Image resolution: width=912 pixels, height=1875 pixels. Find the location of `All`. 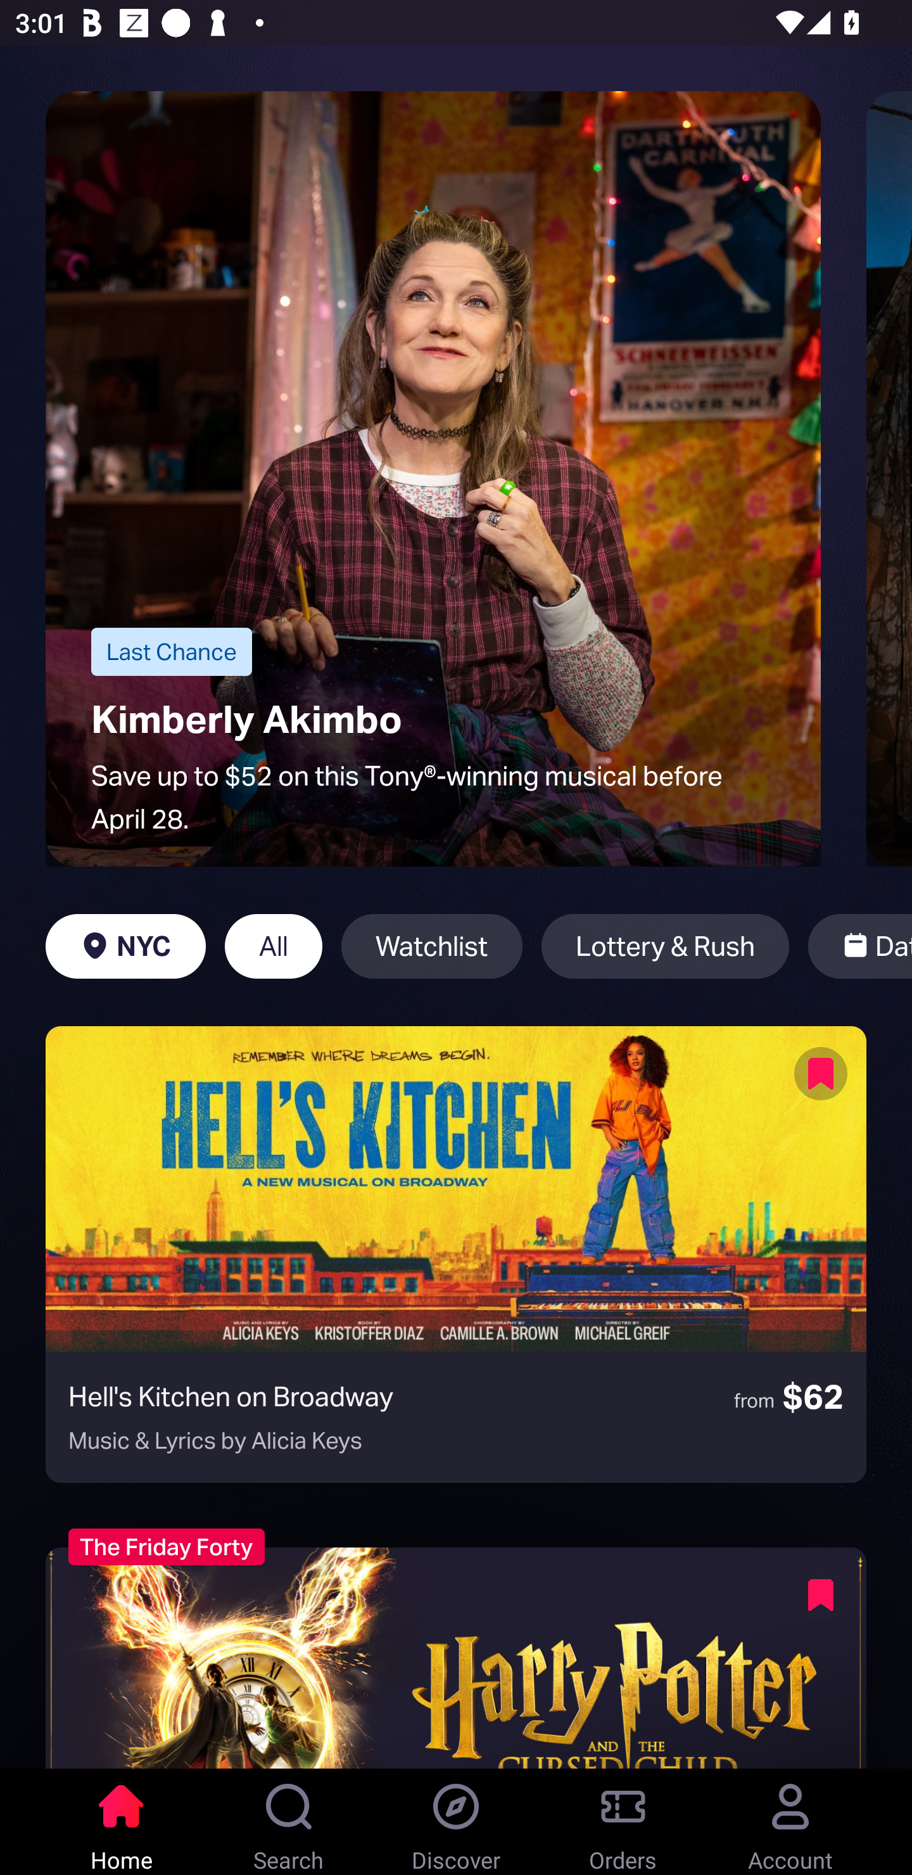

All is located at coordinates (274, 946).